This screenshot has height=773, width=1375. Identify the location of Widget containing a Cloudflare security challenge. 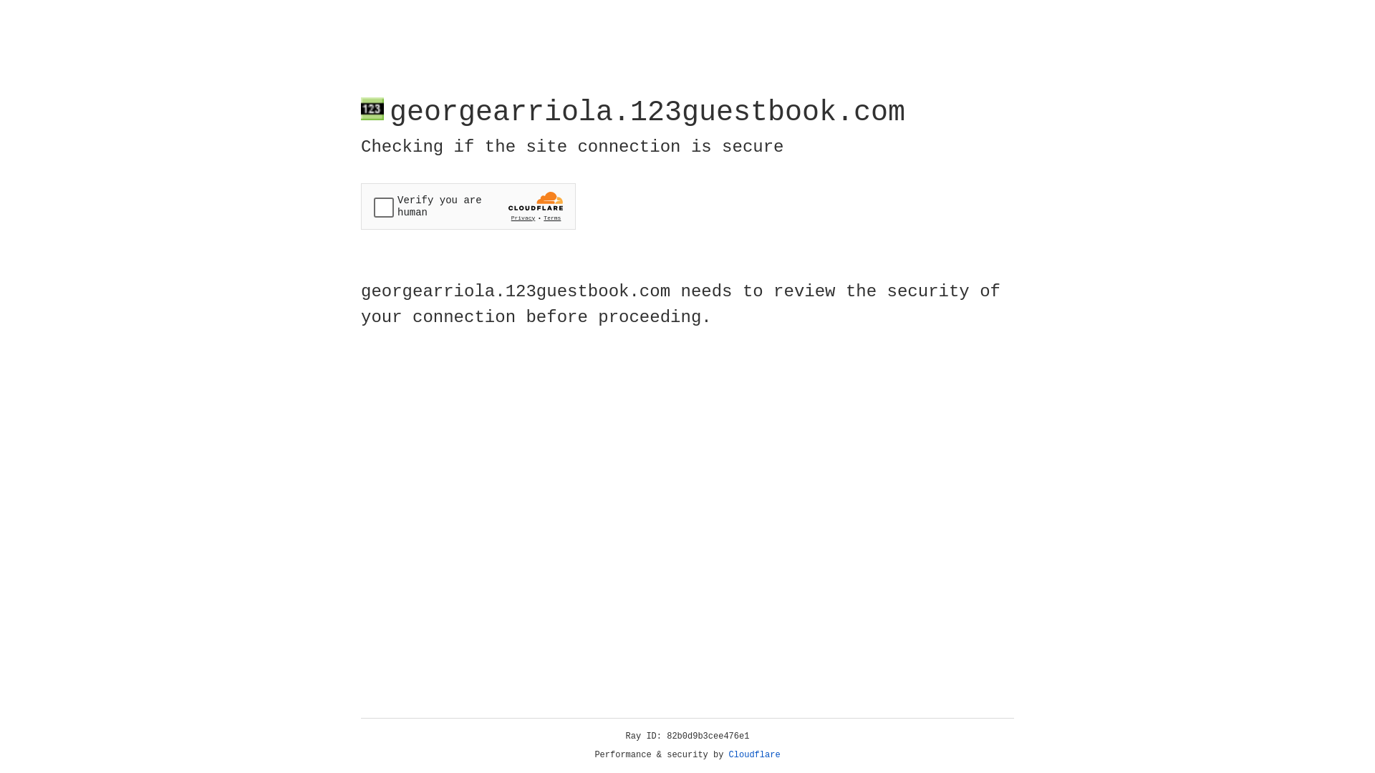
(468, 206).